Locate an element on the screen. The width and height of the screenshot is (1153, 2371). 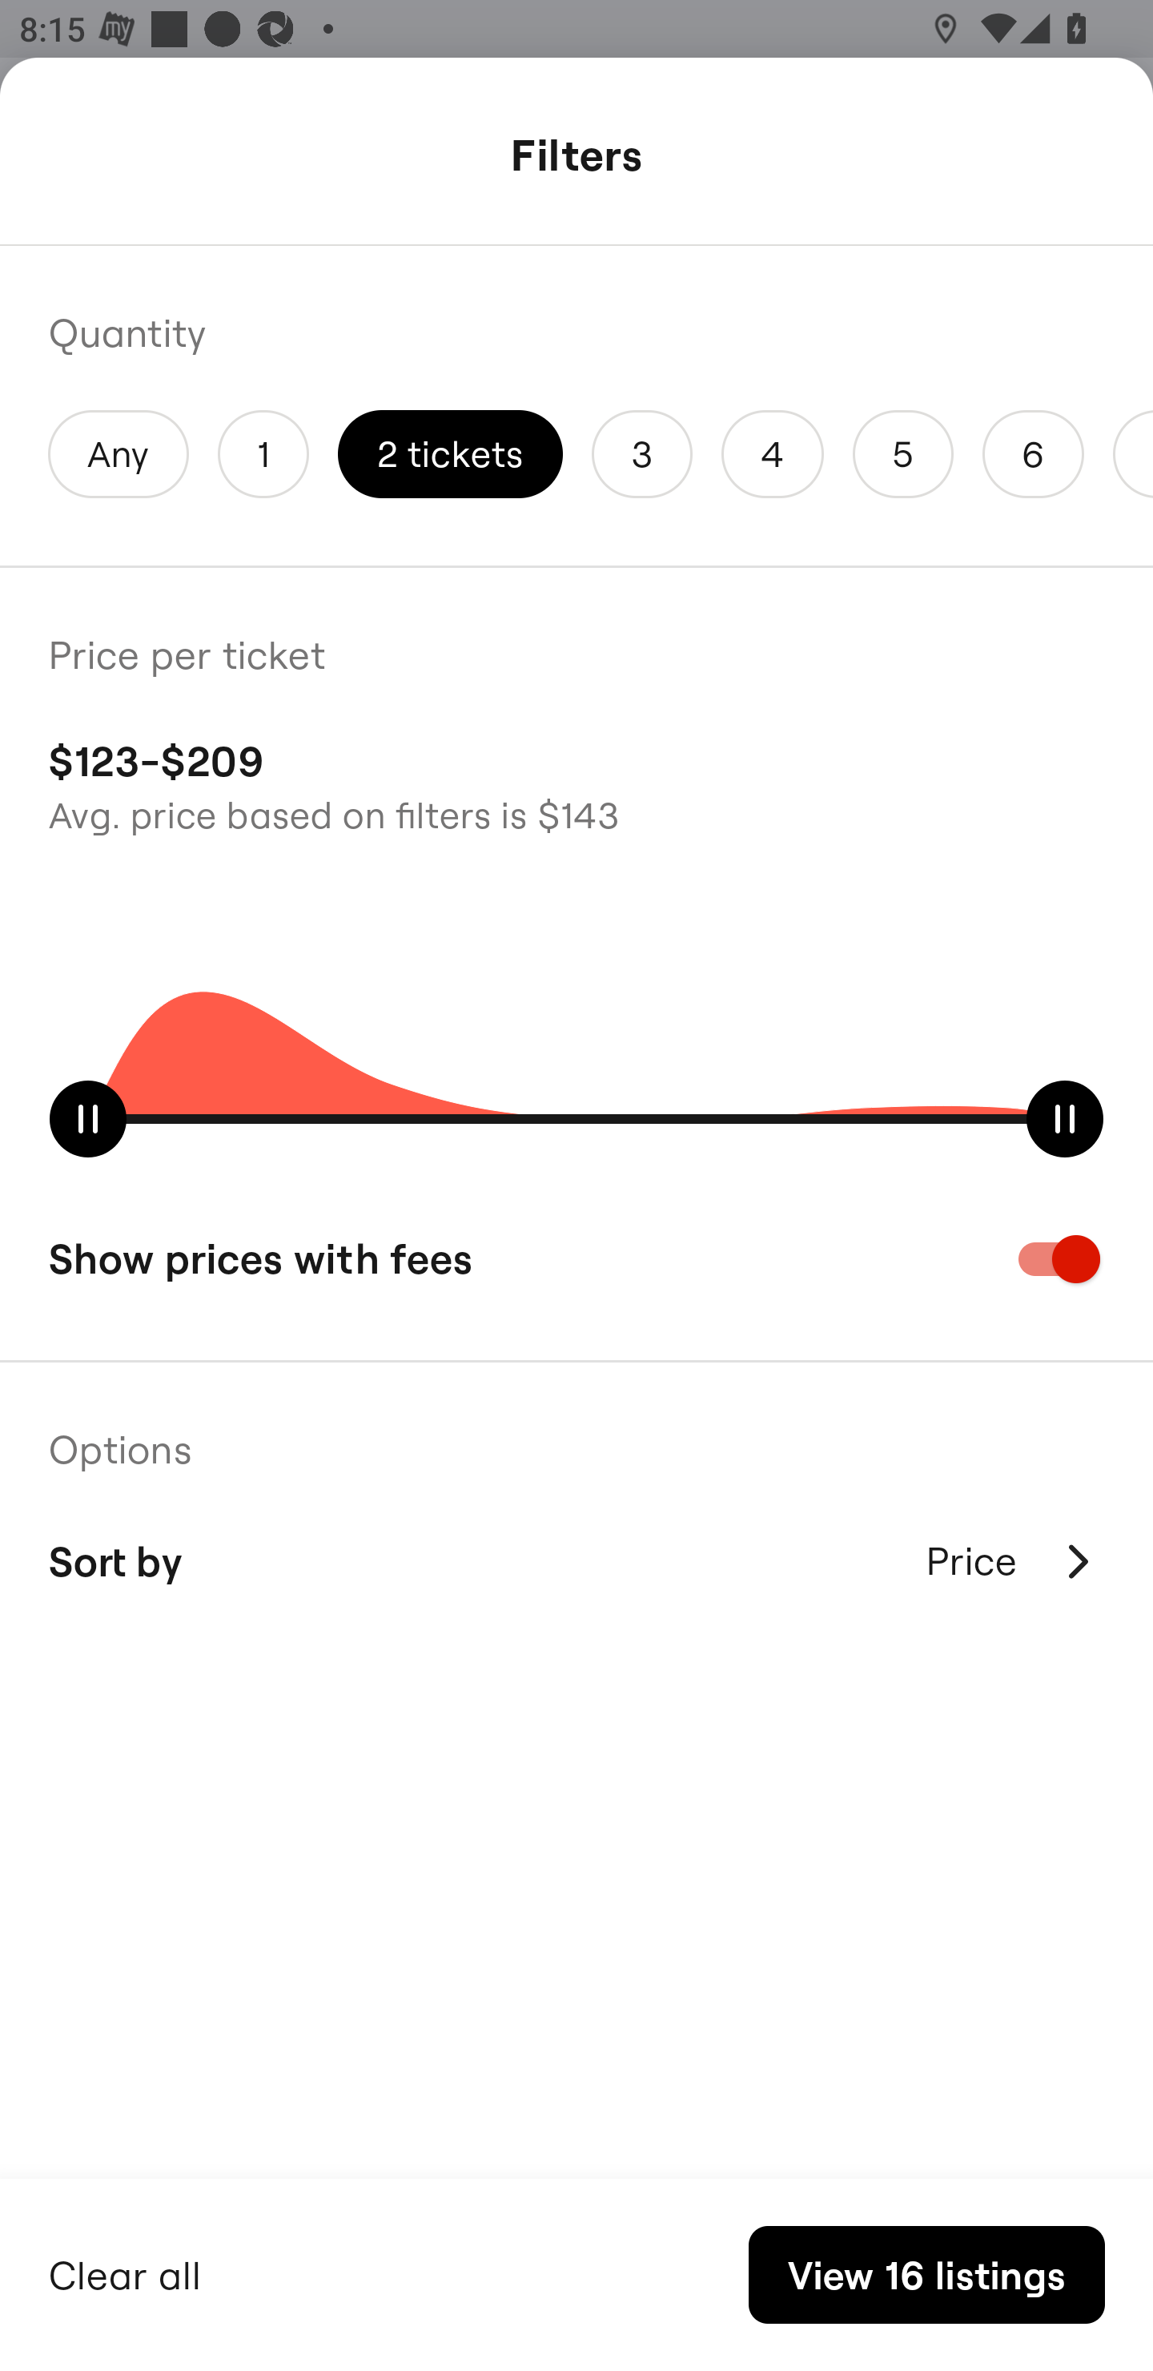
1 is located at coordinates (263, 453).